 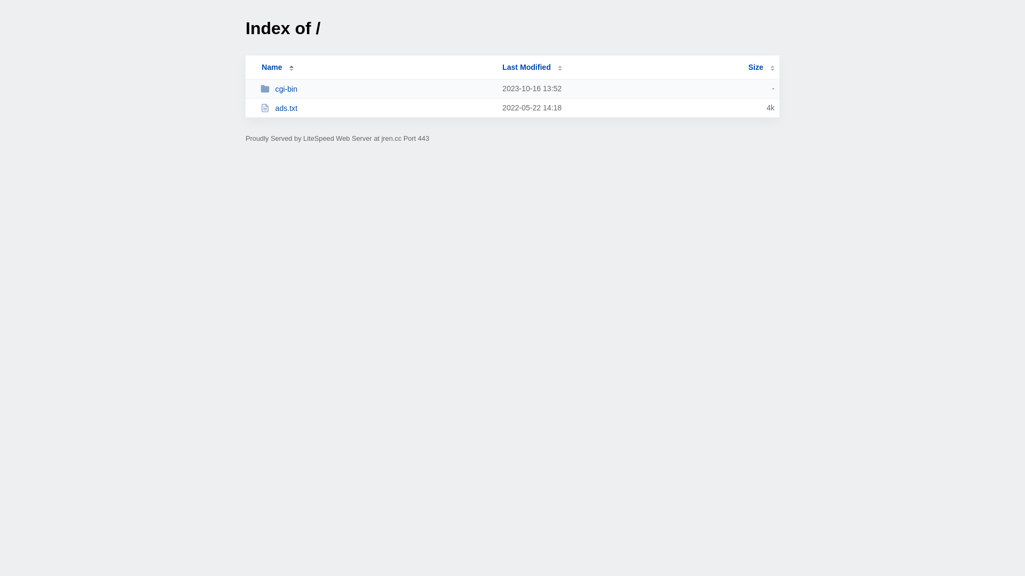 I want to click on cgi-bin, so click(x=377, y=89).